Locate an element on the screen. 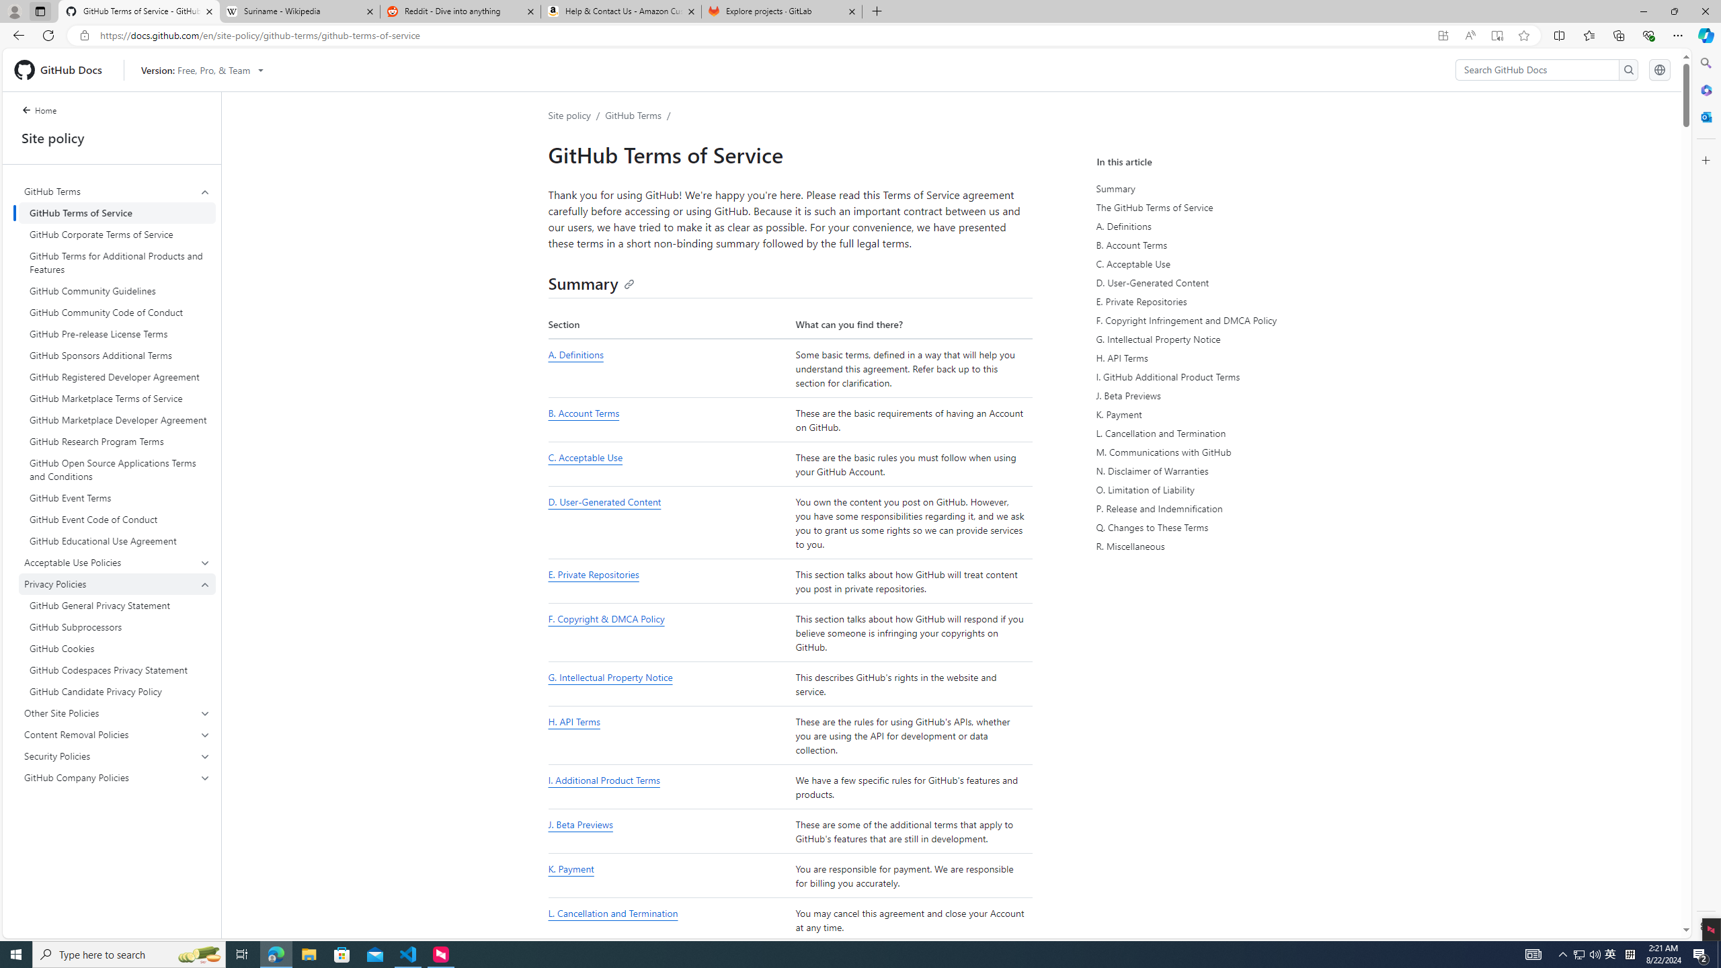  F. Copyright & DMCA Policy is located at coordinates (606, 619).